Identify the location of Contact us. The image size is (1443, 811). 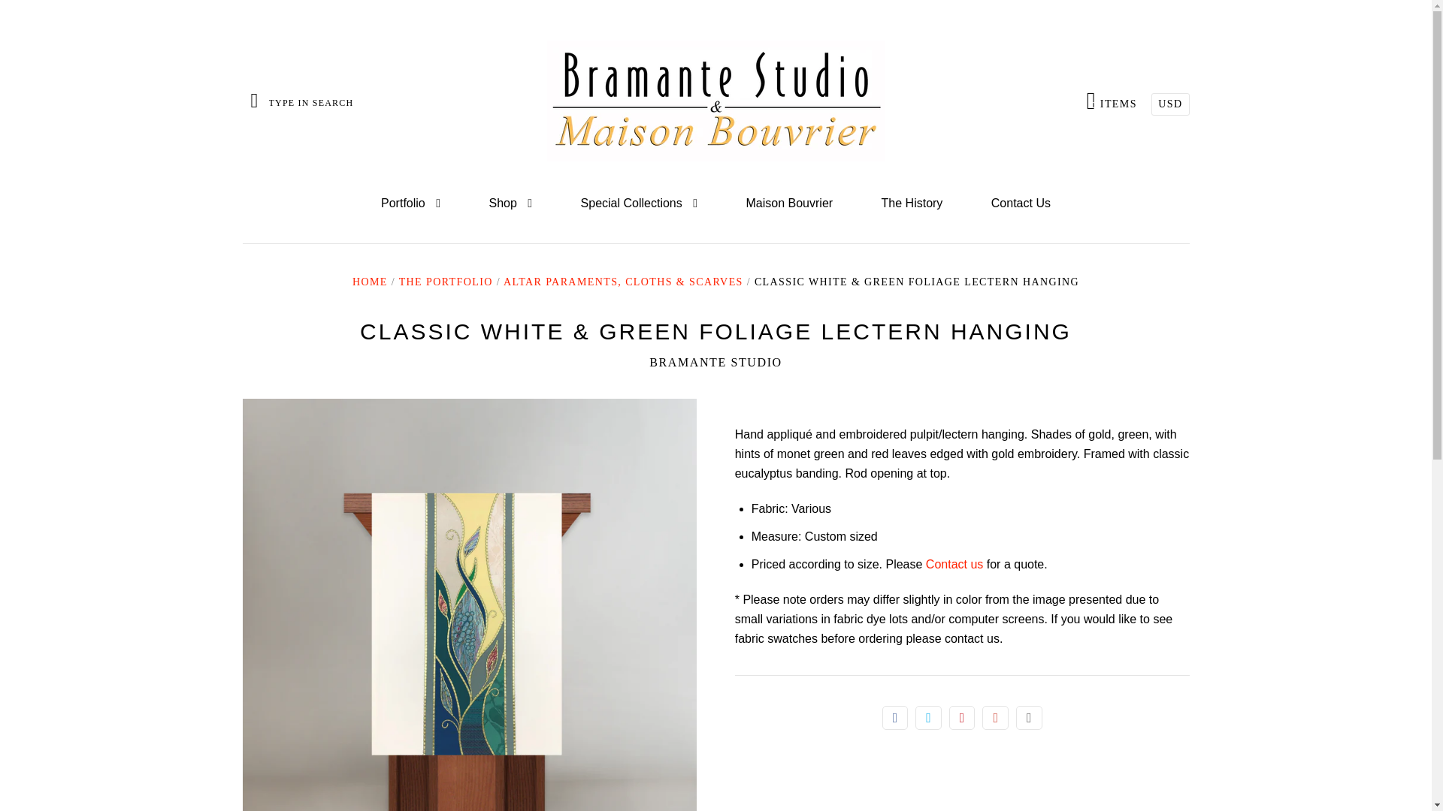
(954, 565).